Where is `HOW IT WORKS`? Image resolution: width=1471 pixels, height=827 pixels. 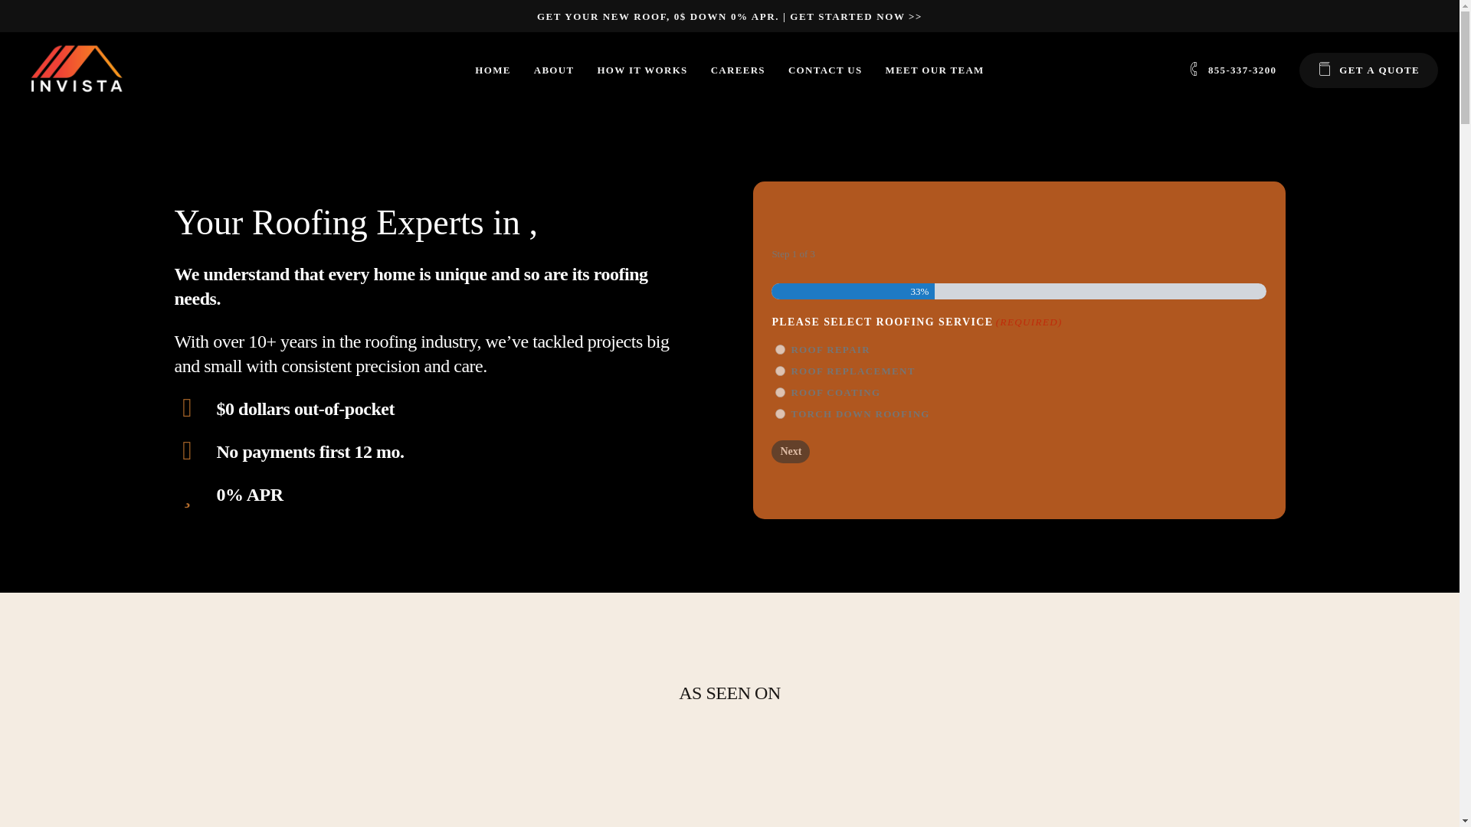
HOW IT WORKS is located at coordinates (642, 70).